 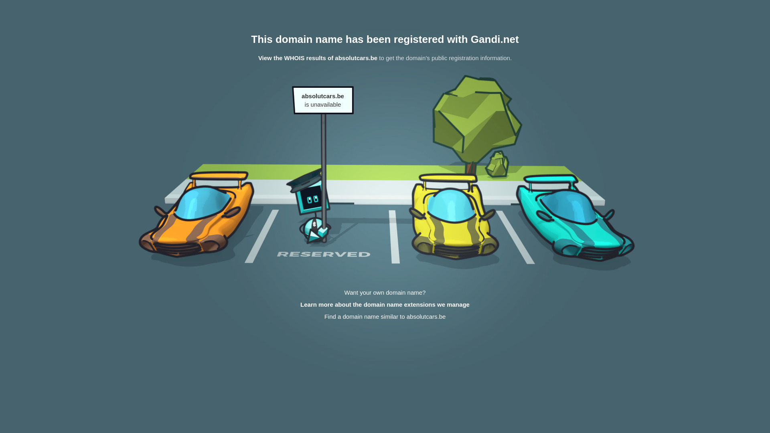 I want to click on Find a domain name similar to absolutcars.be, so click(x=385, y=317).